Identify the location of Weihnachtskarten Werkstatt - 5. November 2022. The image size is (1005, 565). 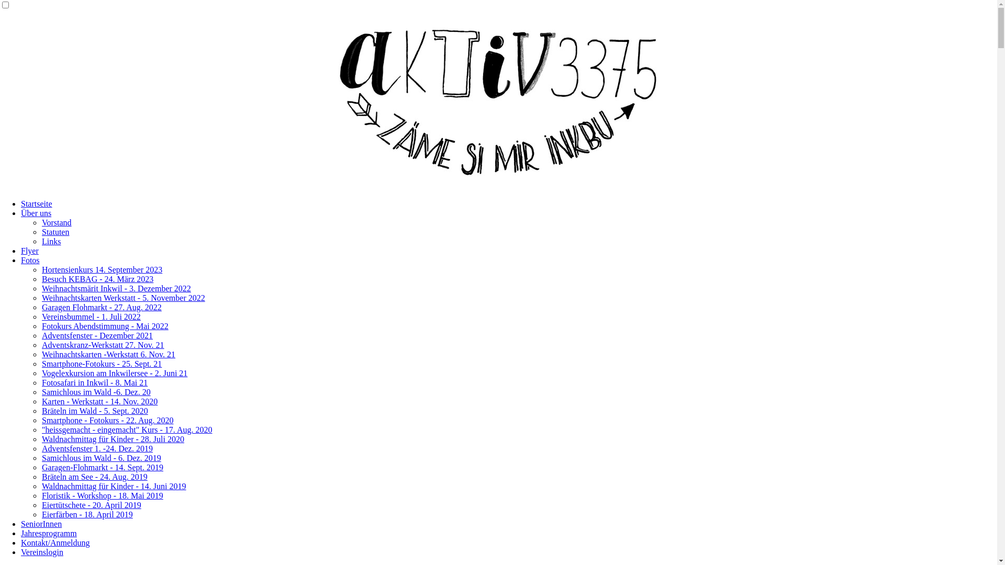
(124, 298).